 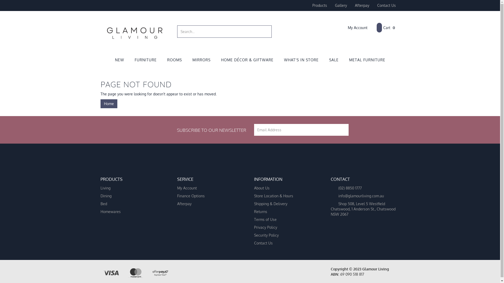 What do you see at coordinates (201, 60) in the screenshot?
I see `MIRRORS` at bounding box center [201, 60].